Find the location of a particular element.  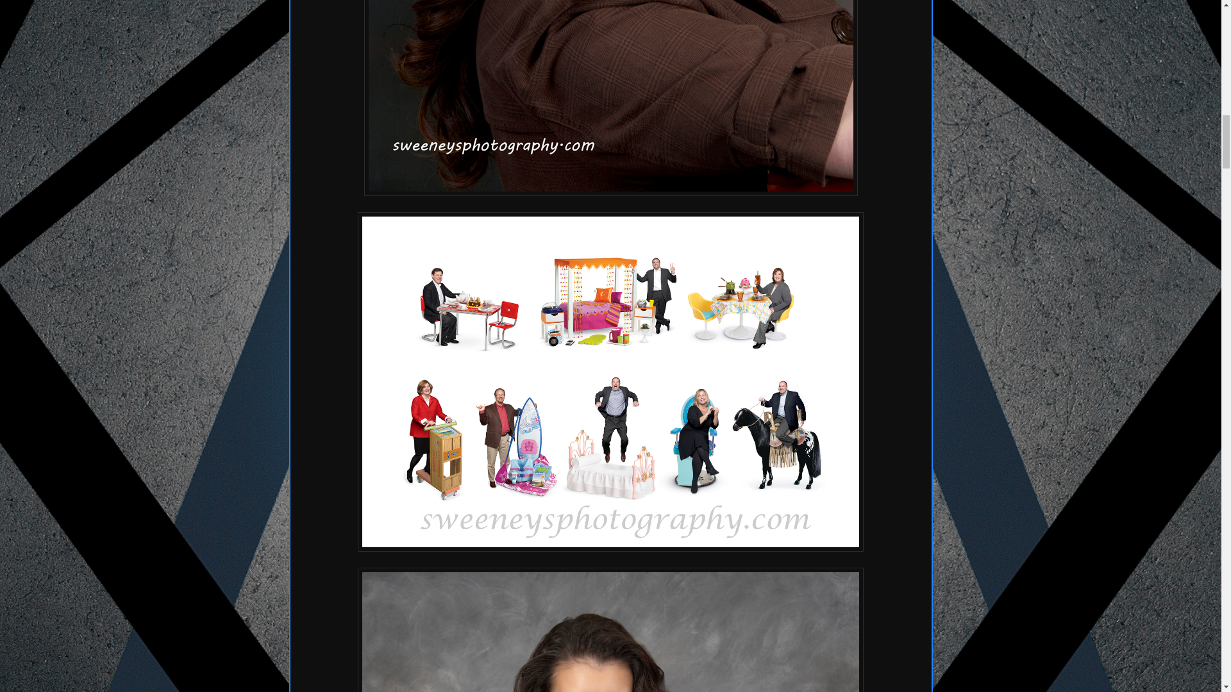

Photographer in Madison WI is located at coordinates (610, 629).